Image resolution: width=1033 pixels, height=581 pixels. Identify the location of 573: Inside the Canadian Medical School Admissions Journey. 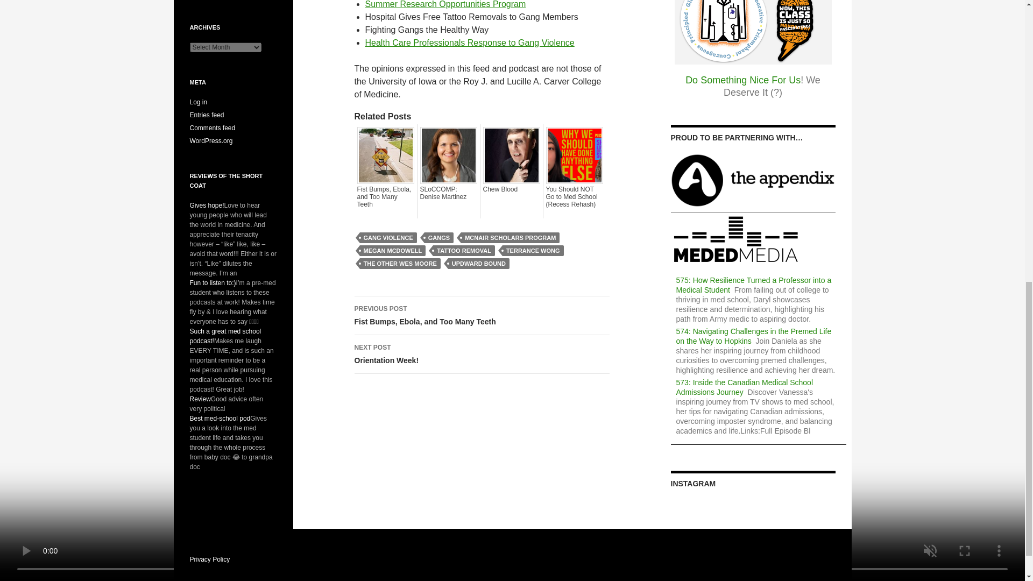
(745, 387).